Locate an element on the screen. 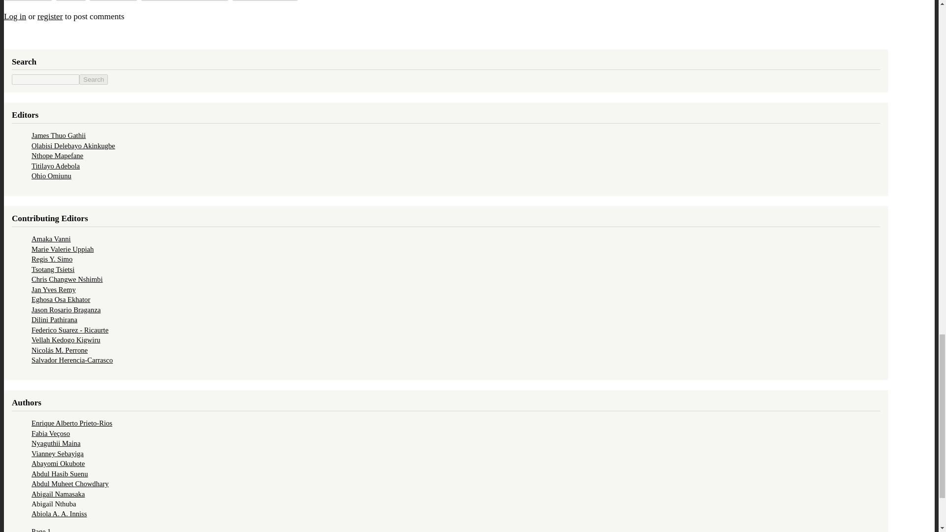 The width and height of the screenshot is (946, 532). Central Banks is located at coordinates (28, 0).